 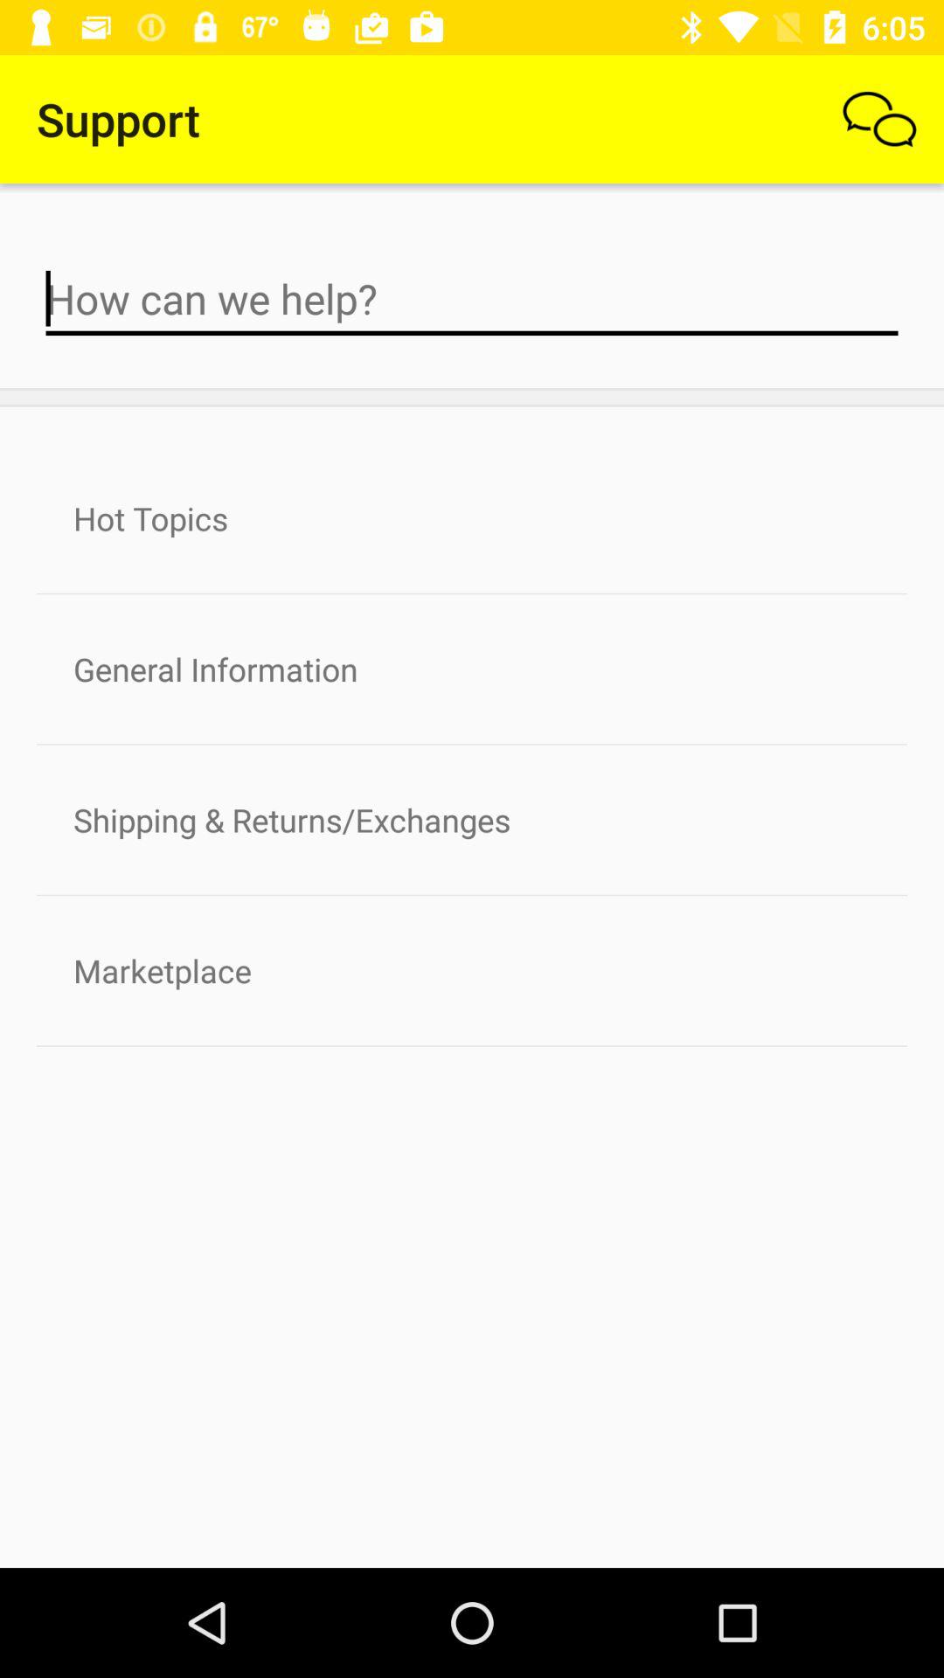 I want to click on click hot topics, so click(x=472, y=518).